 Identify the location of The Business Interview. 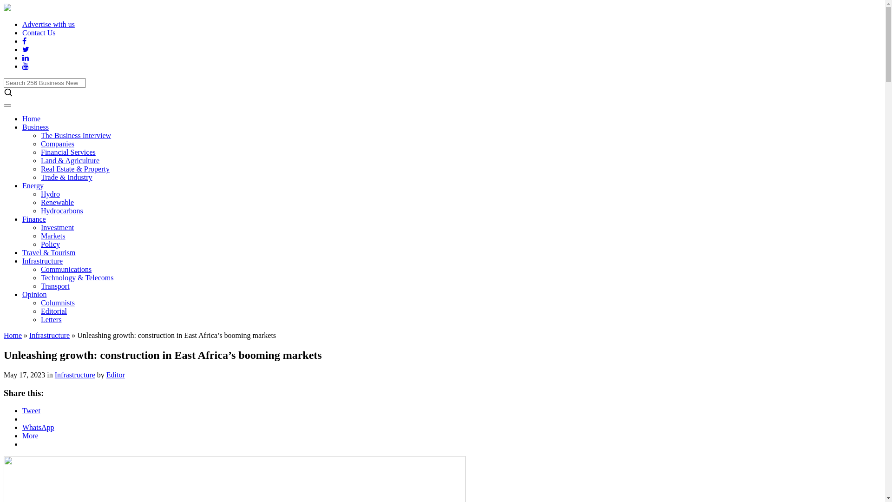
(76, 136).